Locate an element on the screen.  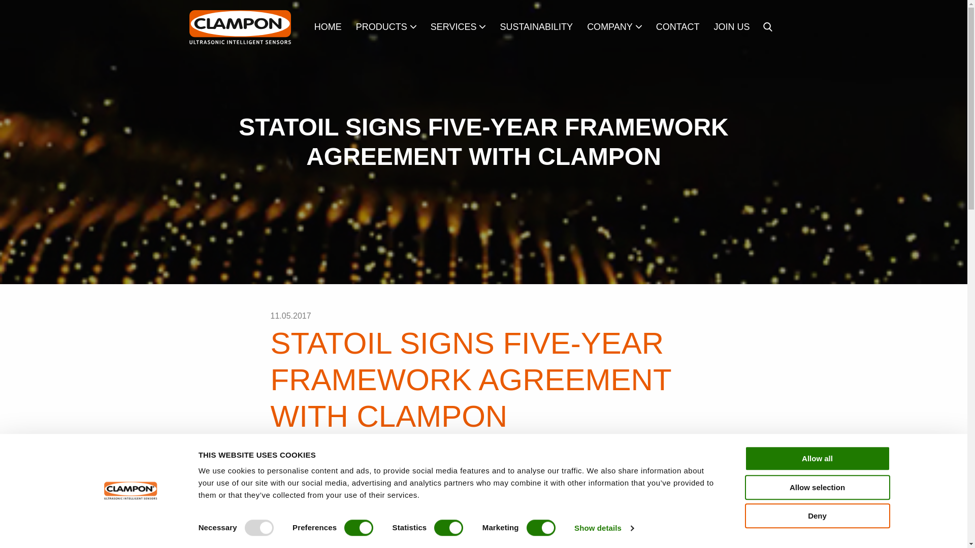
Show details is located at coordinates (603, 528).